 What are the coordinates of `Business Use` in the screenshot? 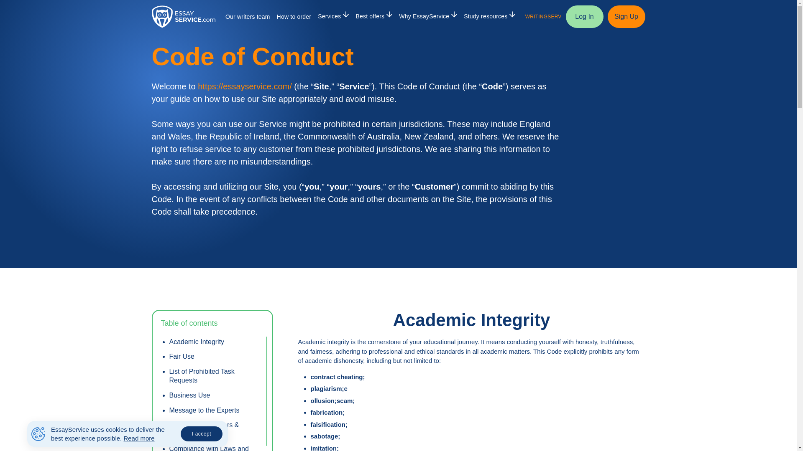 It's located at (215, 395).